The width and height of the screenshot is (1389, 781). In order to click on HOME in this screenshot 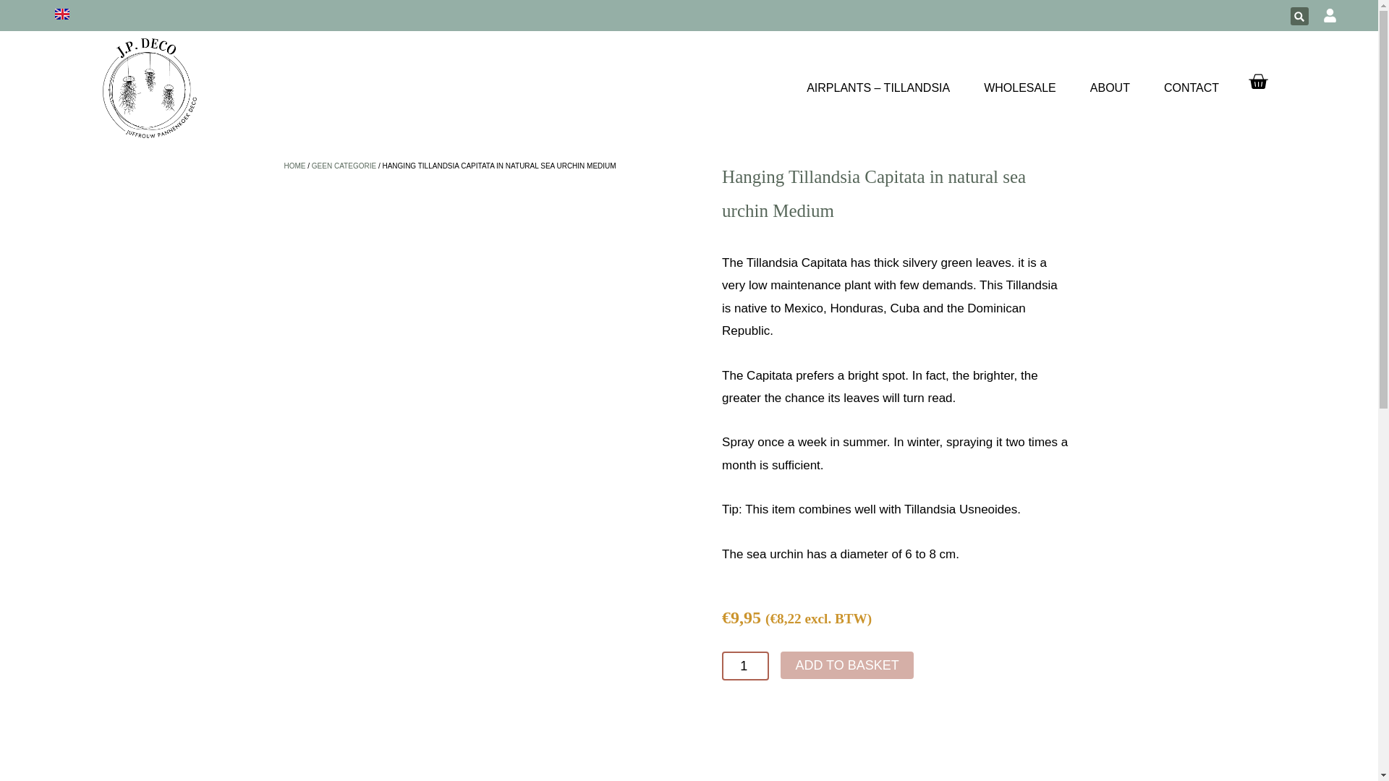, I will do `click(294, 166)`.